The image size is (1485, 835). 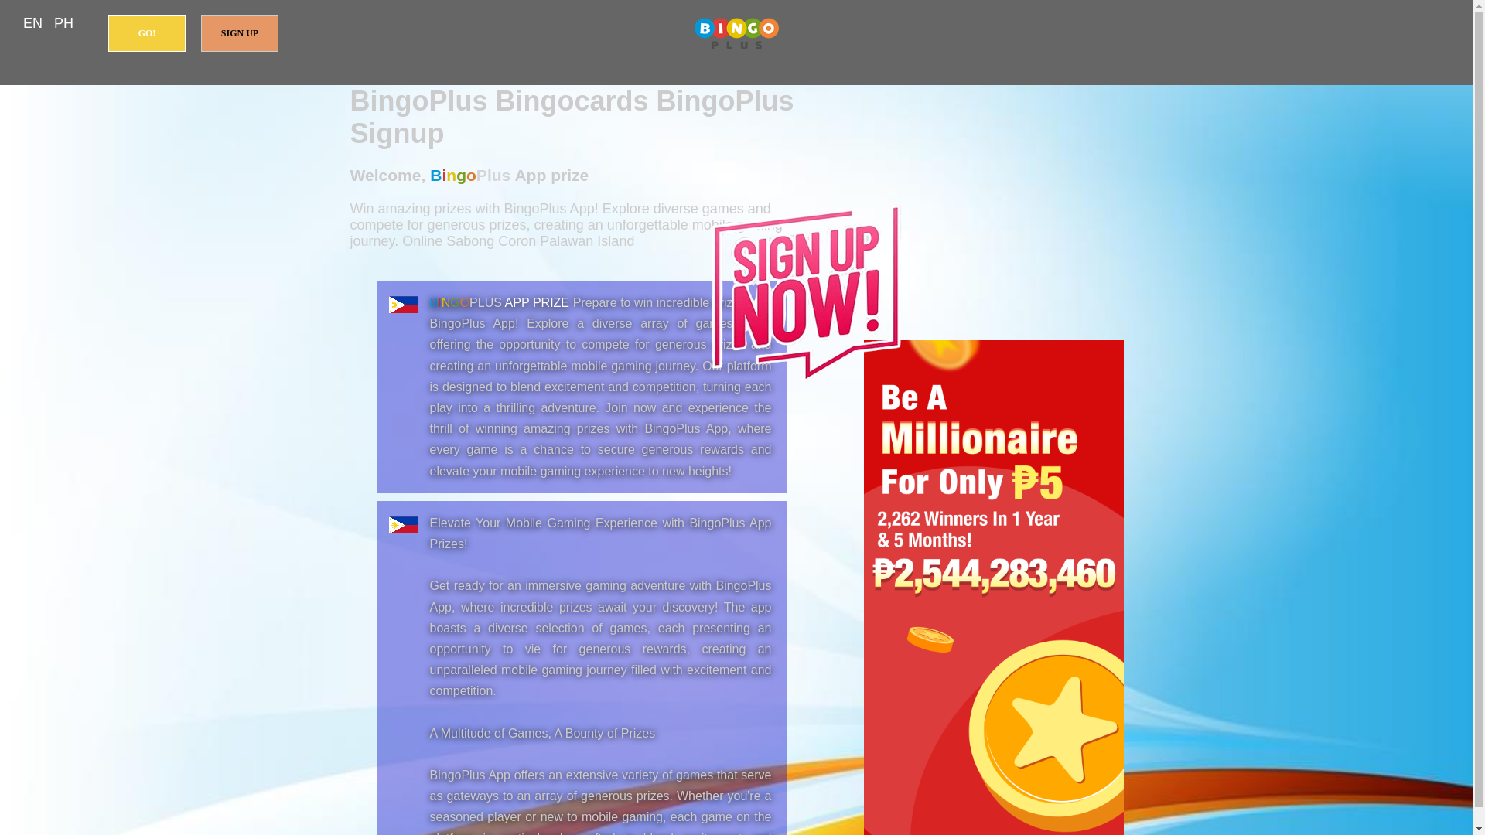 What do you see at coordinates (63, 23) in the screenshot?
I see `PH` at bounding box center [63, 23].